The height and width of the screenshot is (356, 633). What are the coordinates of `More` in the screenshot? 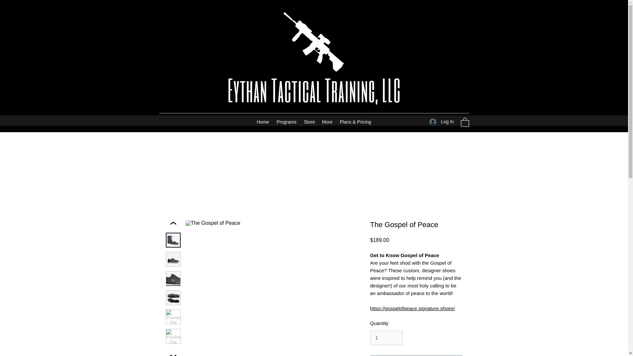 It's located at (327, 122).